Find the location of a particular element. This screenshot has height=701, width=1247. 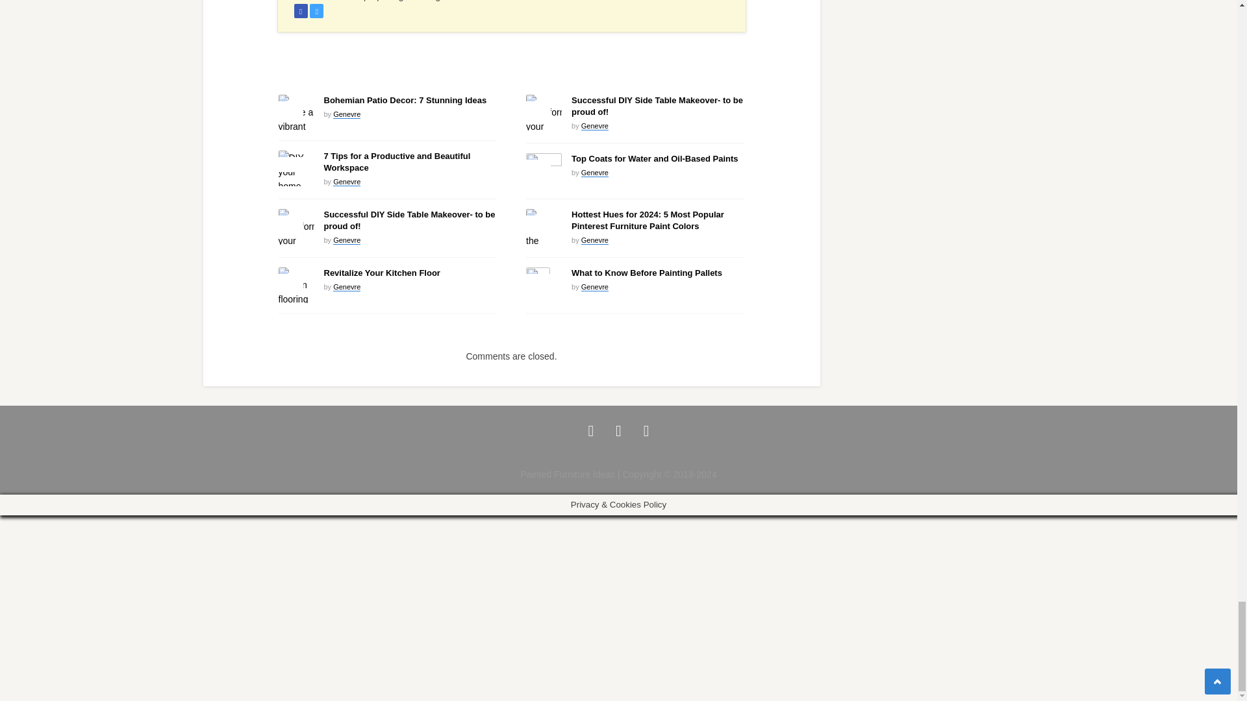

Posts by Genevre is located at coordinates (594, 239).